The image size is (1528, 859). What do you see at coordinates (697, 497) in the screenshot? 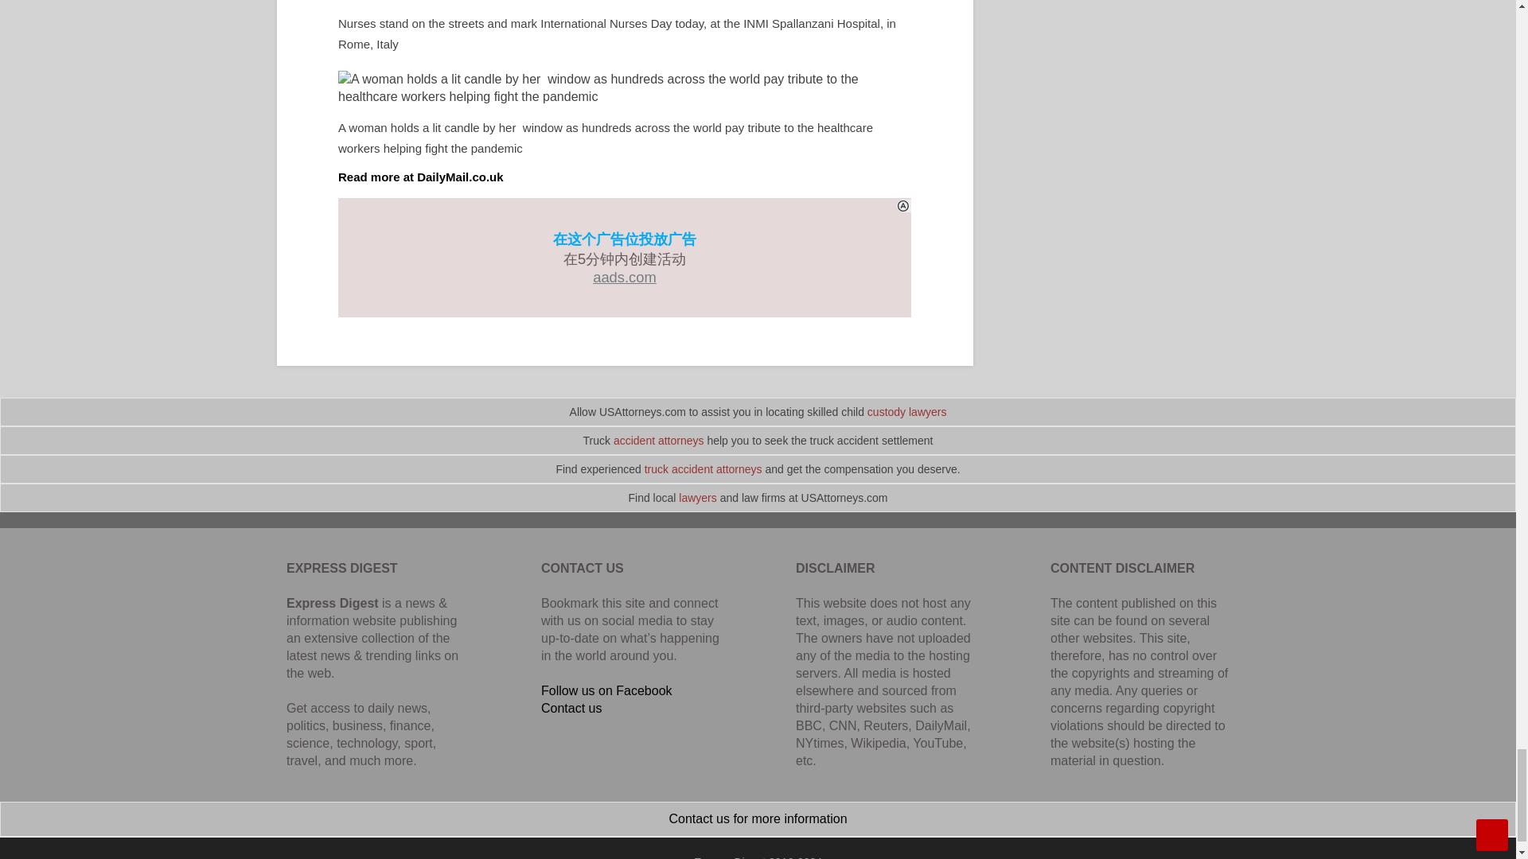
I see `lawyers` at bounding box center [697, 497].